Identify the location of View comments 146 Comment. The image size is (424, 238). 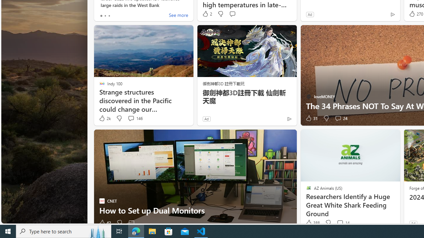
(135, 118).